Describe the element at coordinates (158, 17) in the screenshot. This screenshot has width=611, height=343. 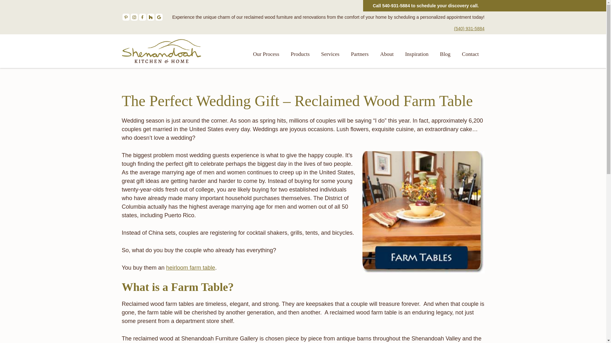
I see `Google` at that location.